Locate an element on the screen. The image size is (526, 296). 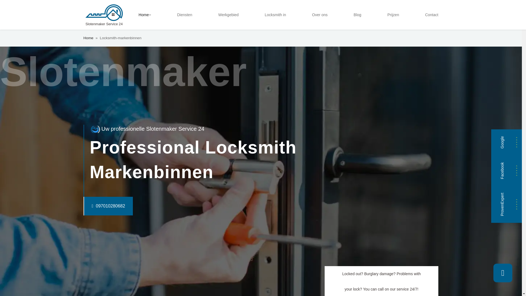
Prijzen is located at coordinates (393, 15).